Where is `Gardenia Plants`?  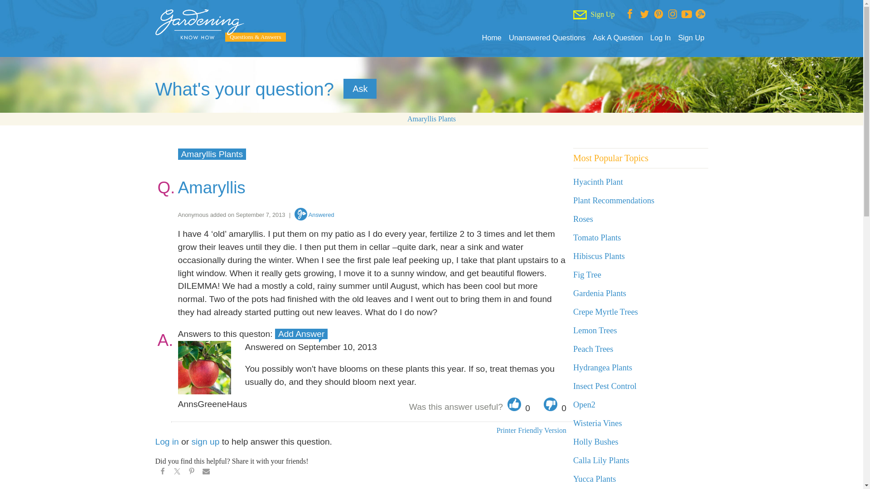
Gardenia Plants is located at coordinates (600, 293).